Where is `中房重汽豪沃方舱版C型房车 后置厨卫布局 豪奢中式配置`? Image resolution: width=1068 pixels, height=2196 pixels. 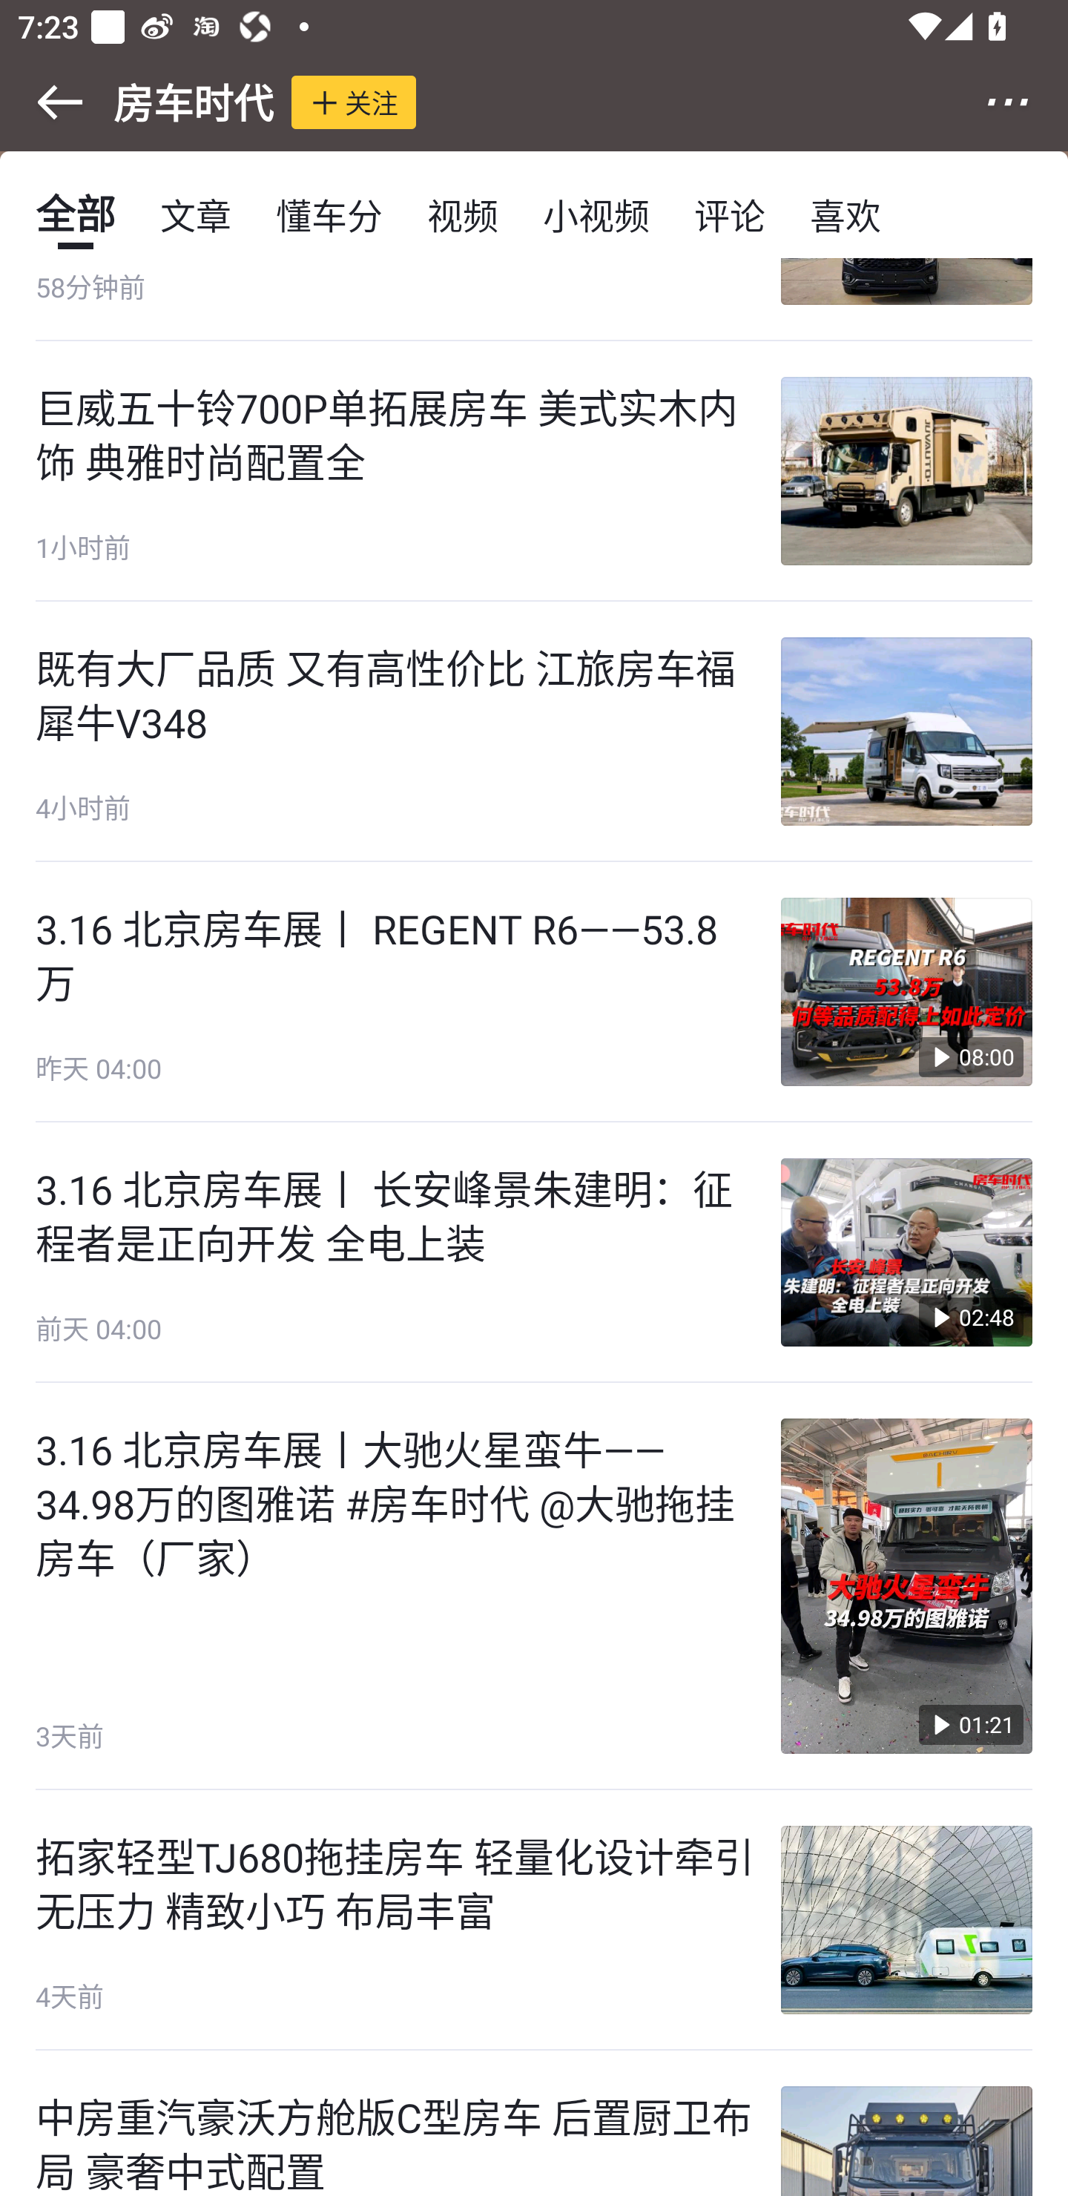
中房重汽豪沃方舱版C型房车 后置厨卫布局 豪奢中式配置 is located at coordinates (534, 2123).